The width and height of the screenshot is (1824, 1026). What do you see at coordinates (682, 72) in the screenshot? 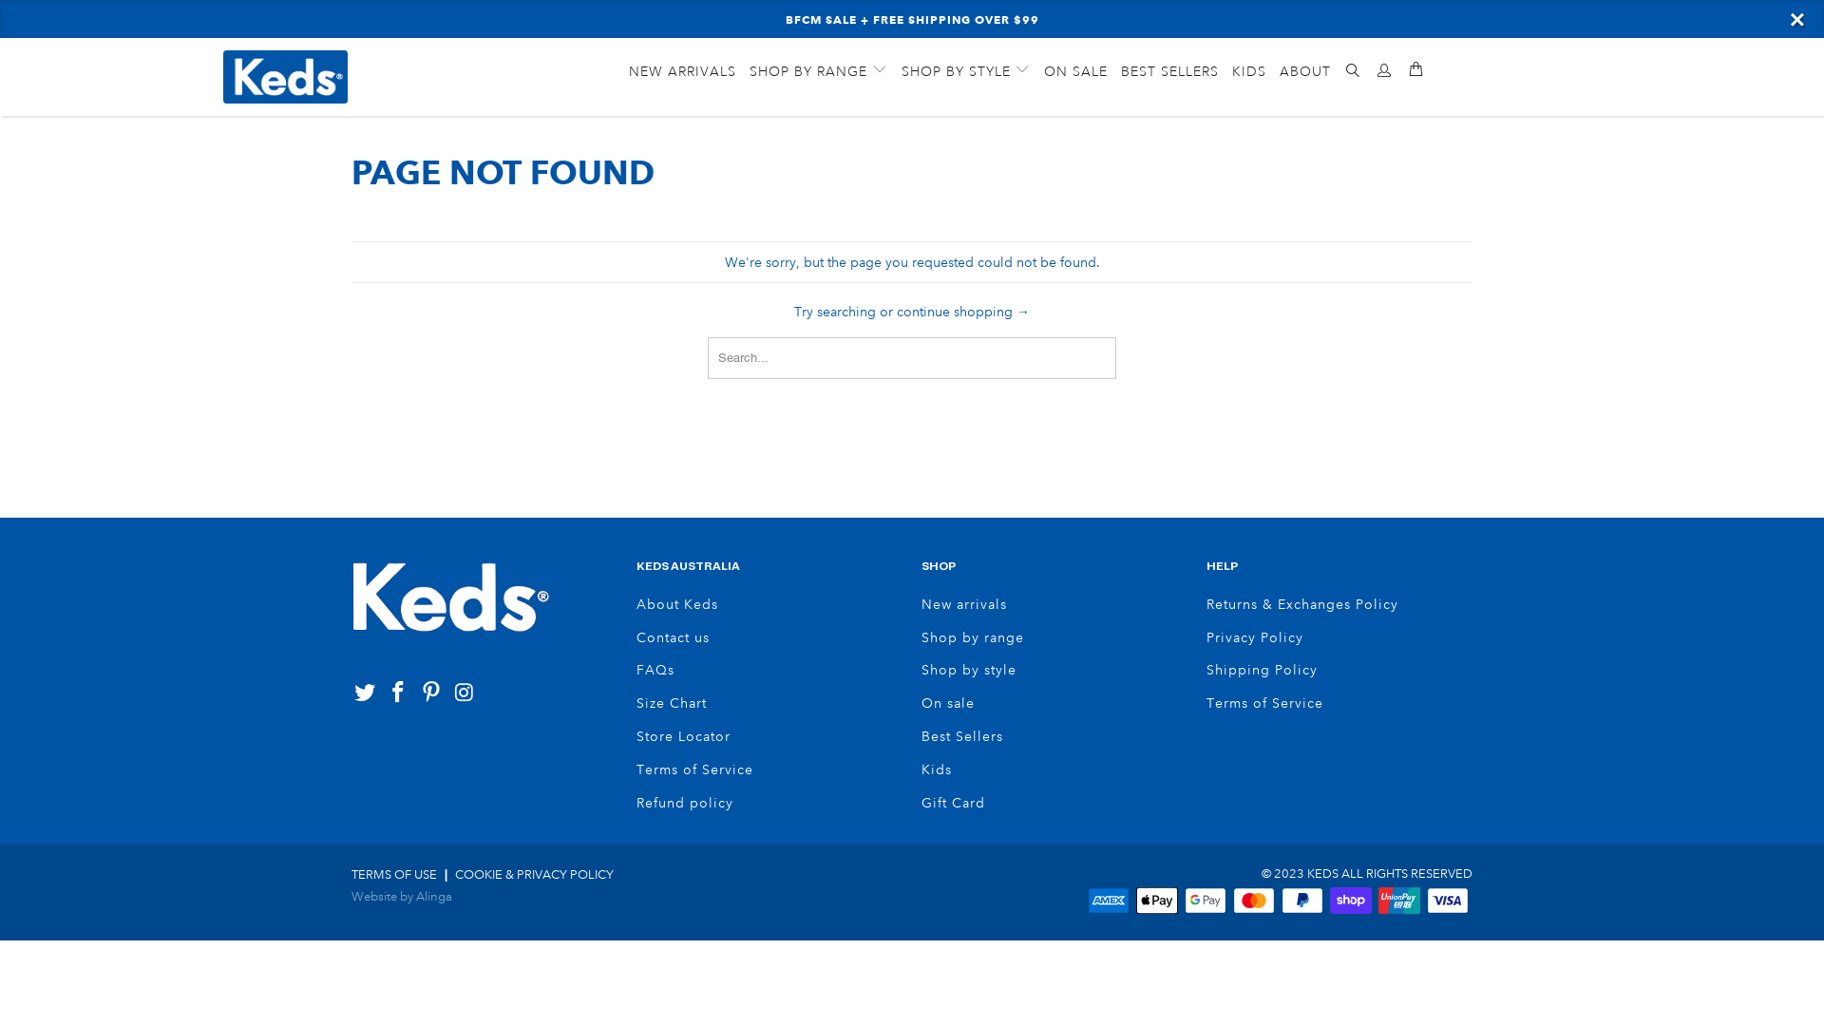
I see `NEW ARRIVALS` at bounding box center [682, 72].